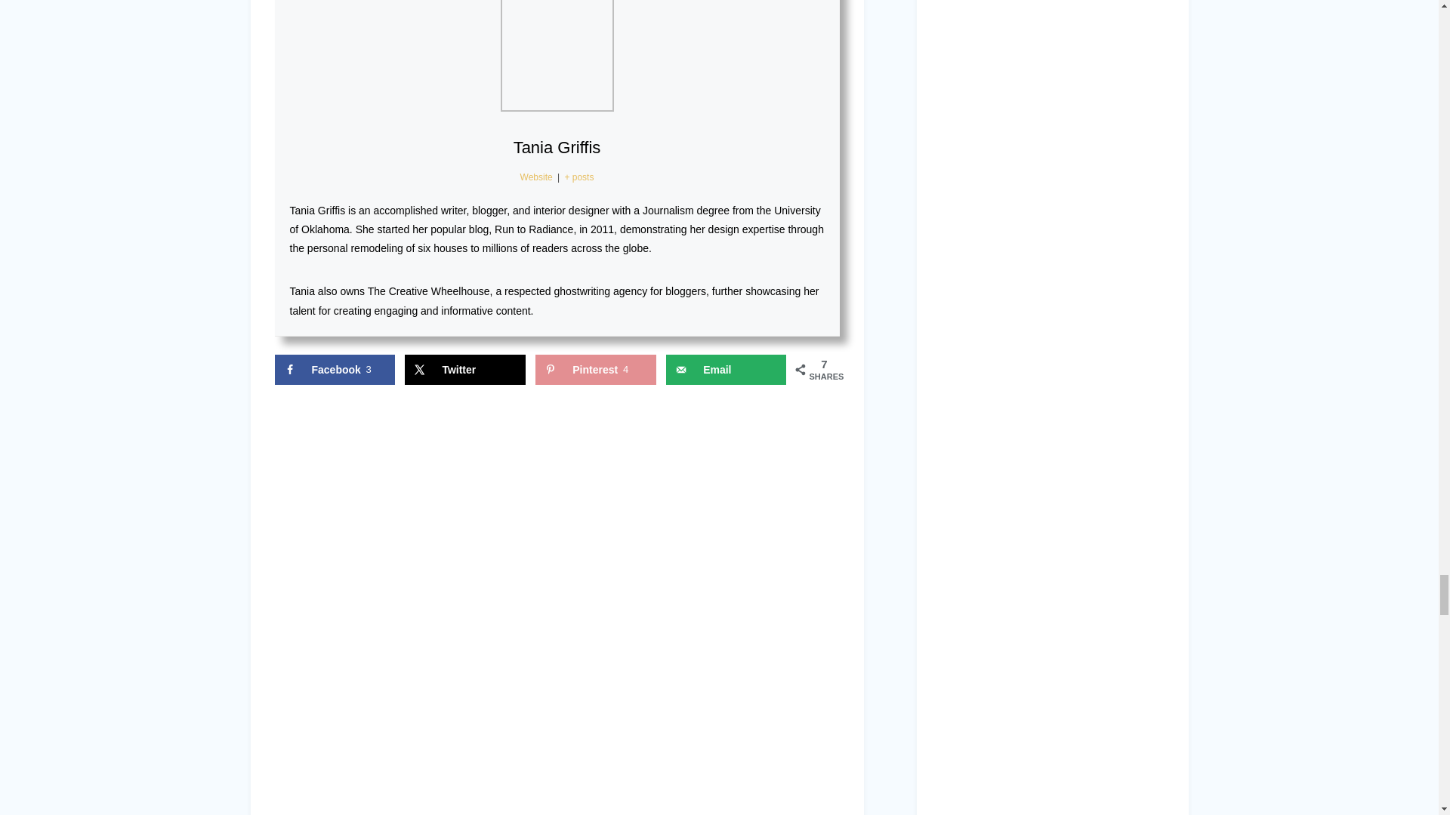 This screenshot has height=815, width=1450. What do you see at coordinates (335, 369) in the screenshot?
I see `Share on Facebook` at bounding box center [335, 369].